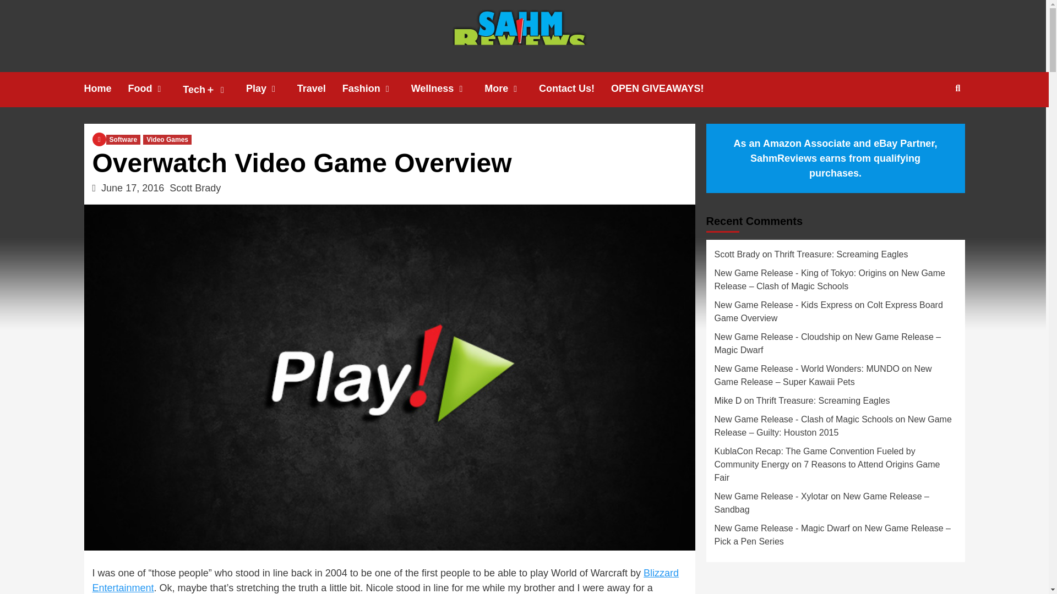  I want to click on Play, so click(271, 89).